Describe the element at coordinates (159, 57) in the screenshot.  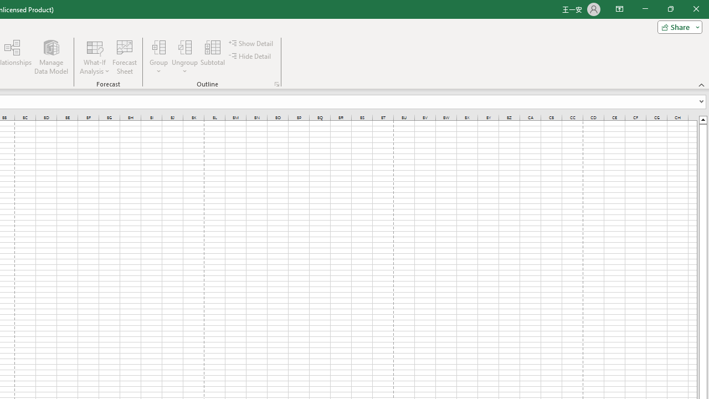
I see `Group...` at that location.